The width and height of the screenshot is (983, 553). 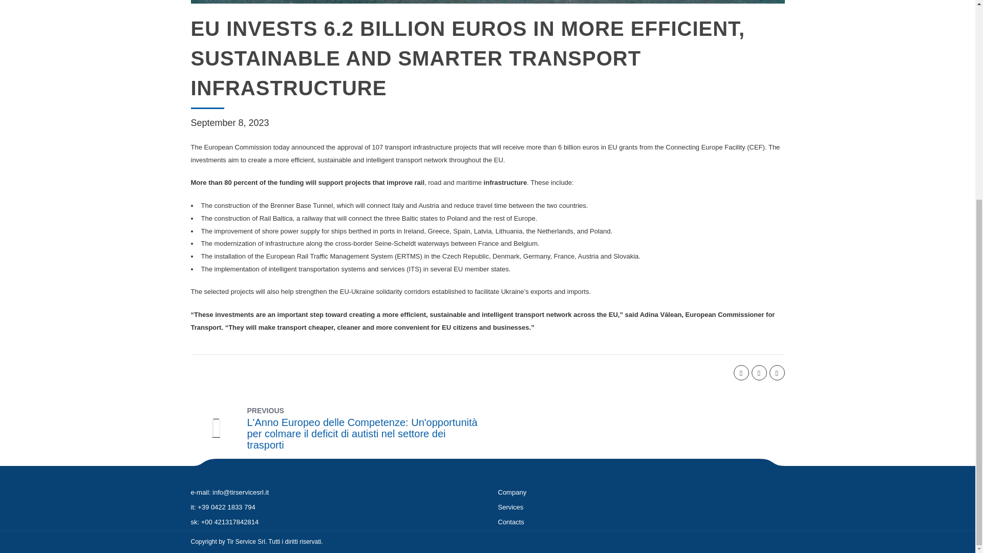 What do you see at coordinates (511, 492) in the screenshot?
I see `Company` at bounding box center [511, 492].